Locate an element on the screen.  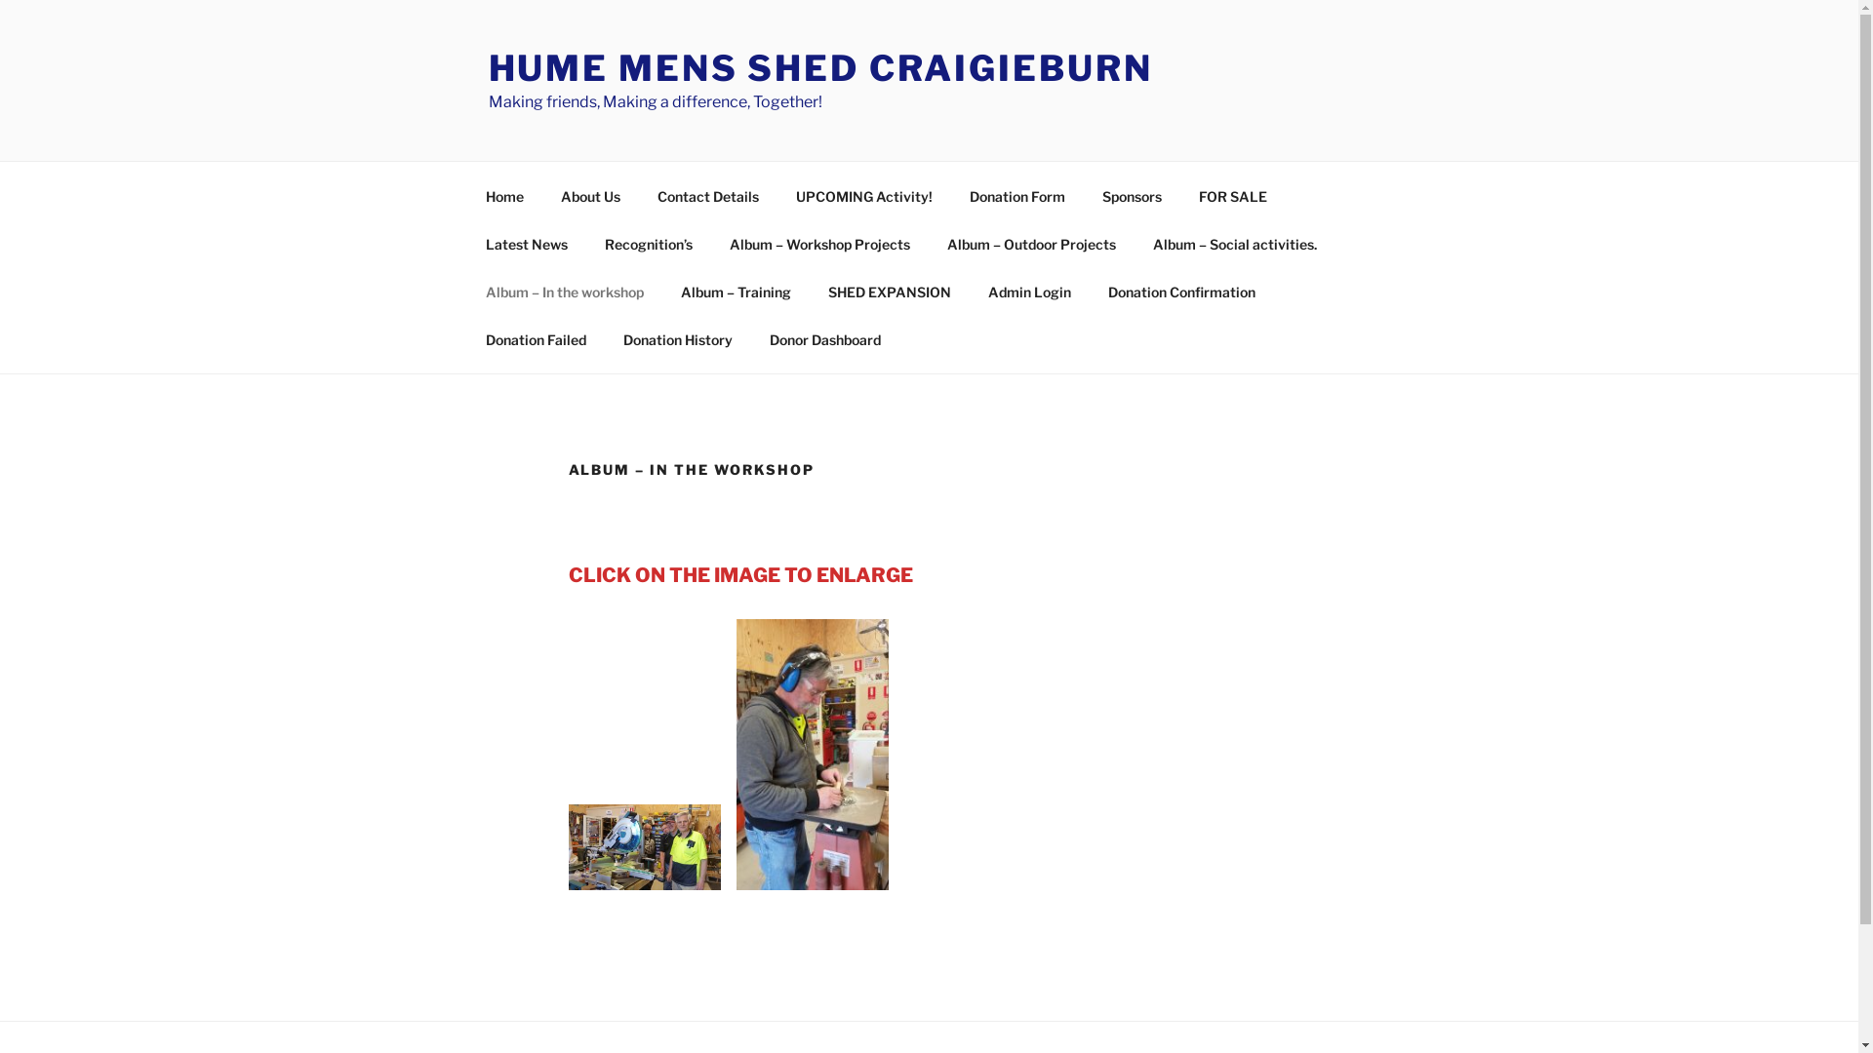
About Us is located at coordinates (591, 195).